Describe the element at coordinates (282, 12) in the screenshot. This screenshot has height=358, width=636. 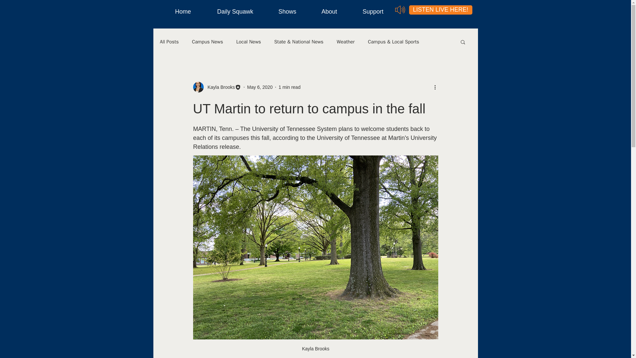
I see `Shows` at that location.